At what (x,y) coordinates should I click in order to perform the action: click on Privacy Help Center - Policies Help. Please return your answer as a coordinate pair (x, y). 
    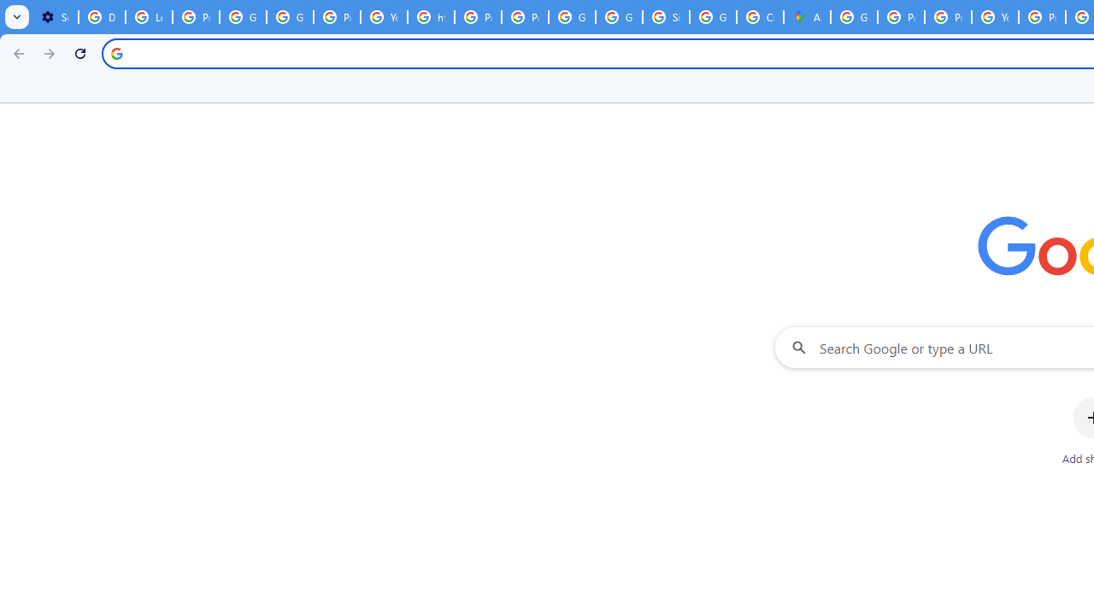
    Looking at the image, I should click on (479, 17).